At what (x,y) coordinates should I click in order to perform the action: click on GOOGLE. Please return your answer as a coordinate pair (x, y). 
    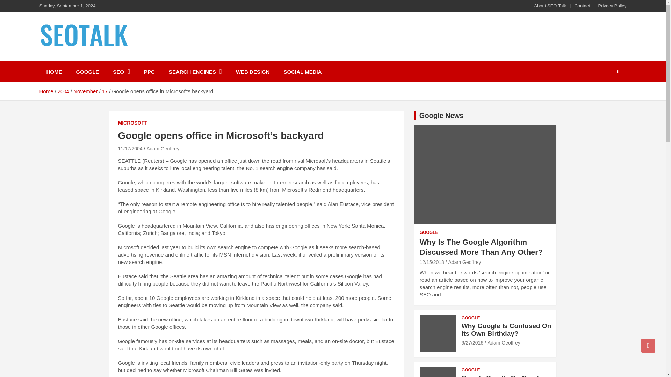
    Looking at the image, I should click on (429, 232).